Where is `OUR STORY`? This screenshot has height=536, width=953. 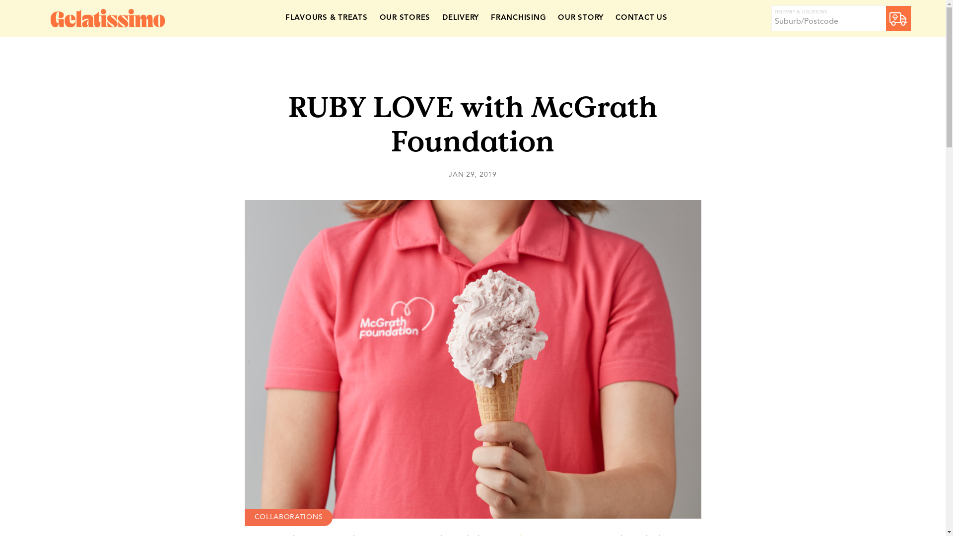
OUR STORY is located at coordinates (581, 19).